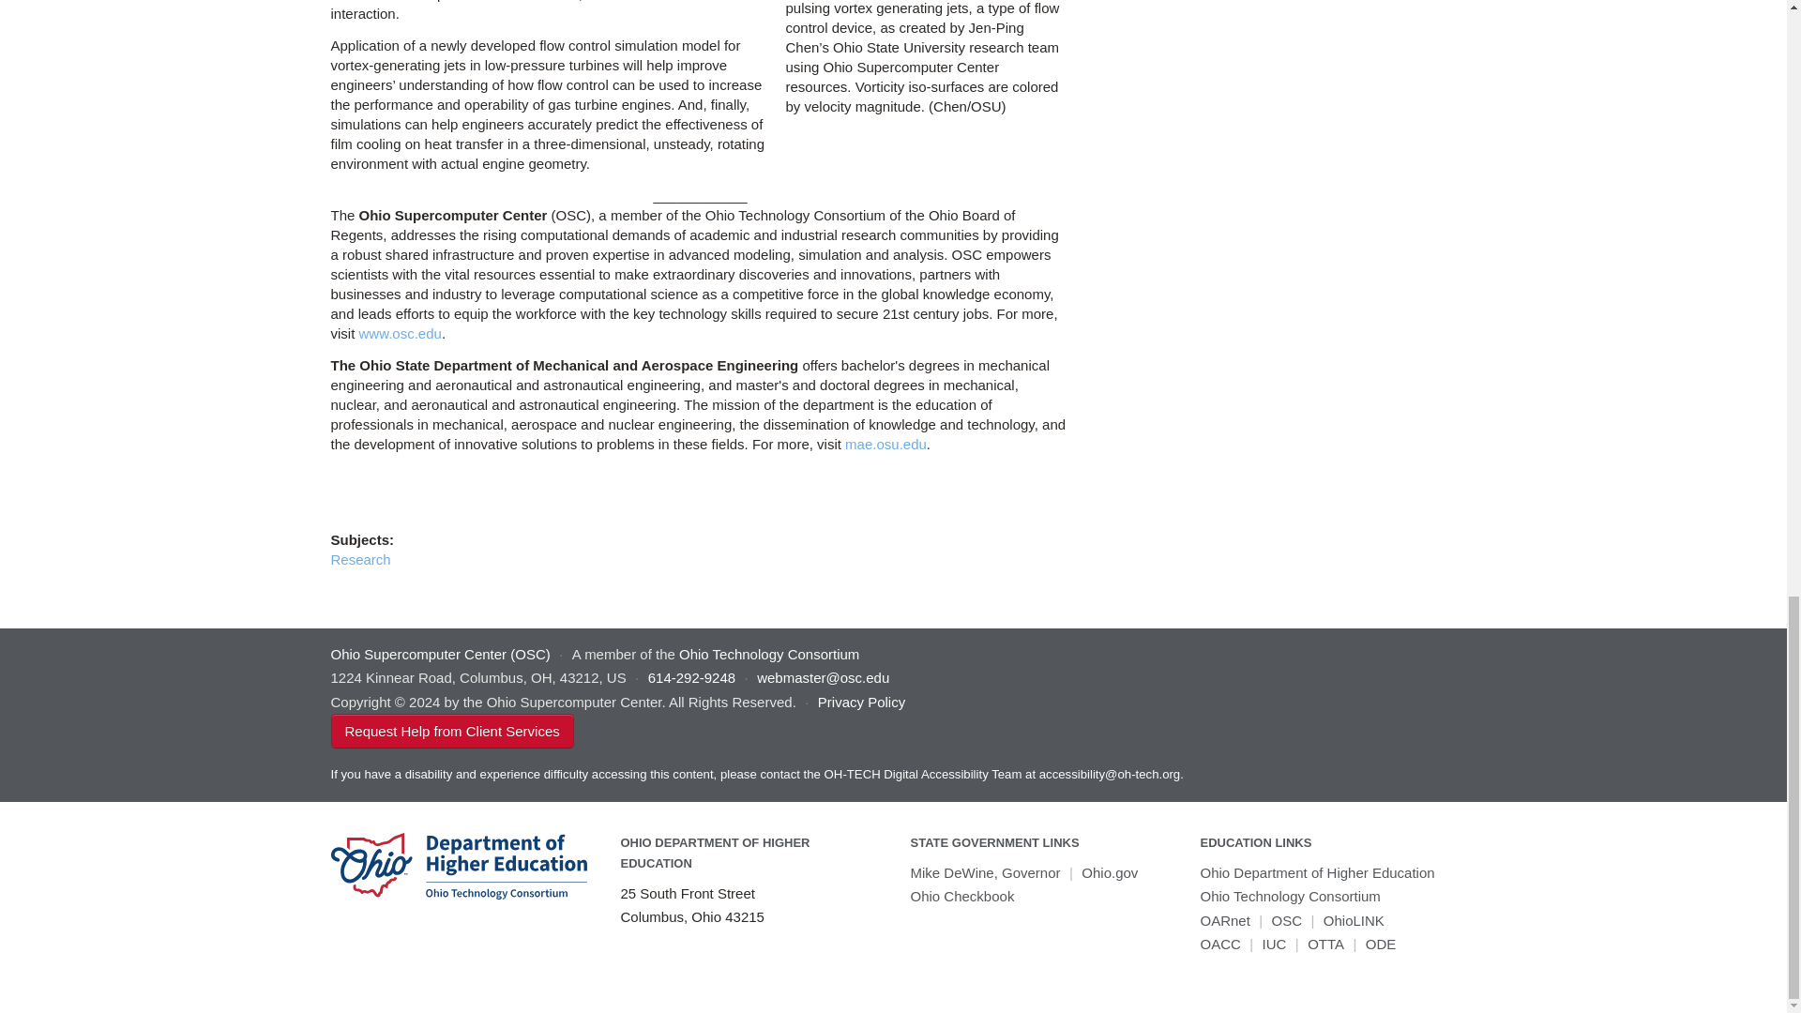 The image size is (1801, 1013). I want to click on Inter-University Council of Ohio, so click(1274, 944).